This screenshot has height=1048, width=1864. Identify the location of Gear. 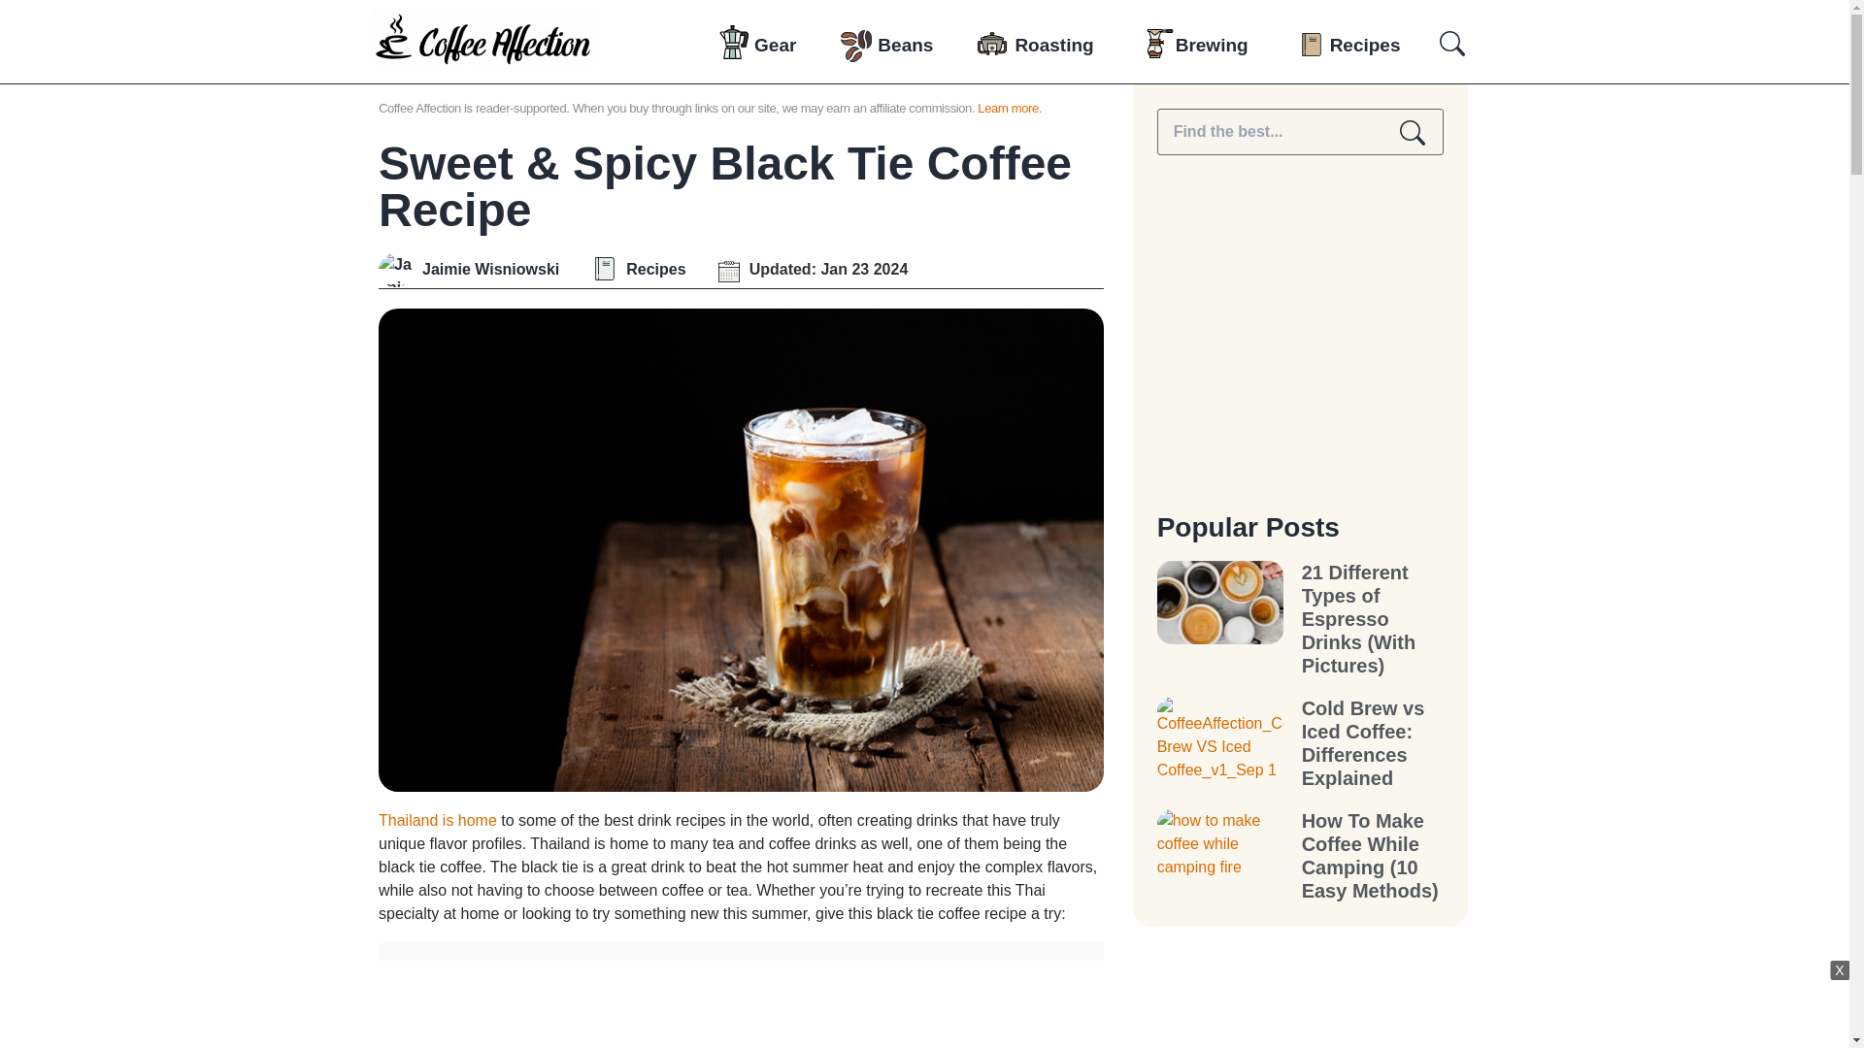
(775, 45).